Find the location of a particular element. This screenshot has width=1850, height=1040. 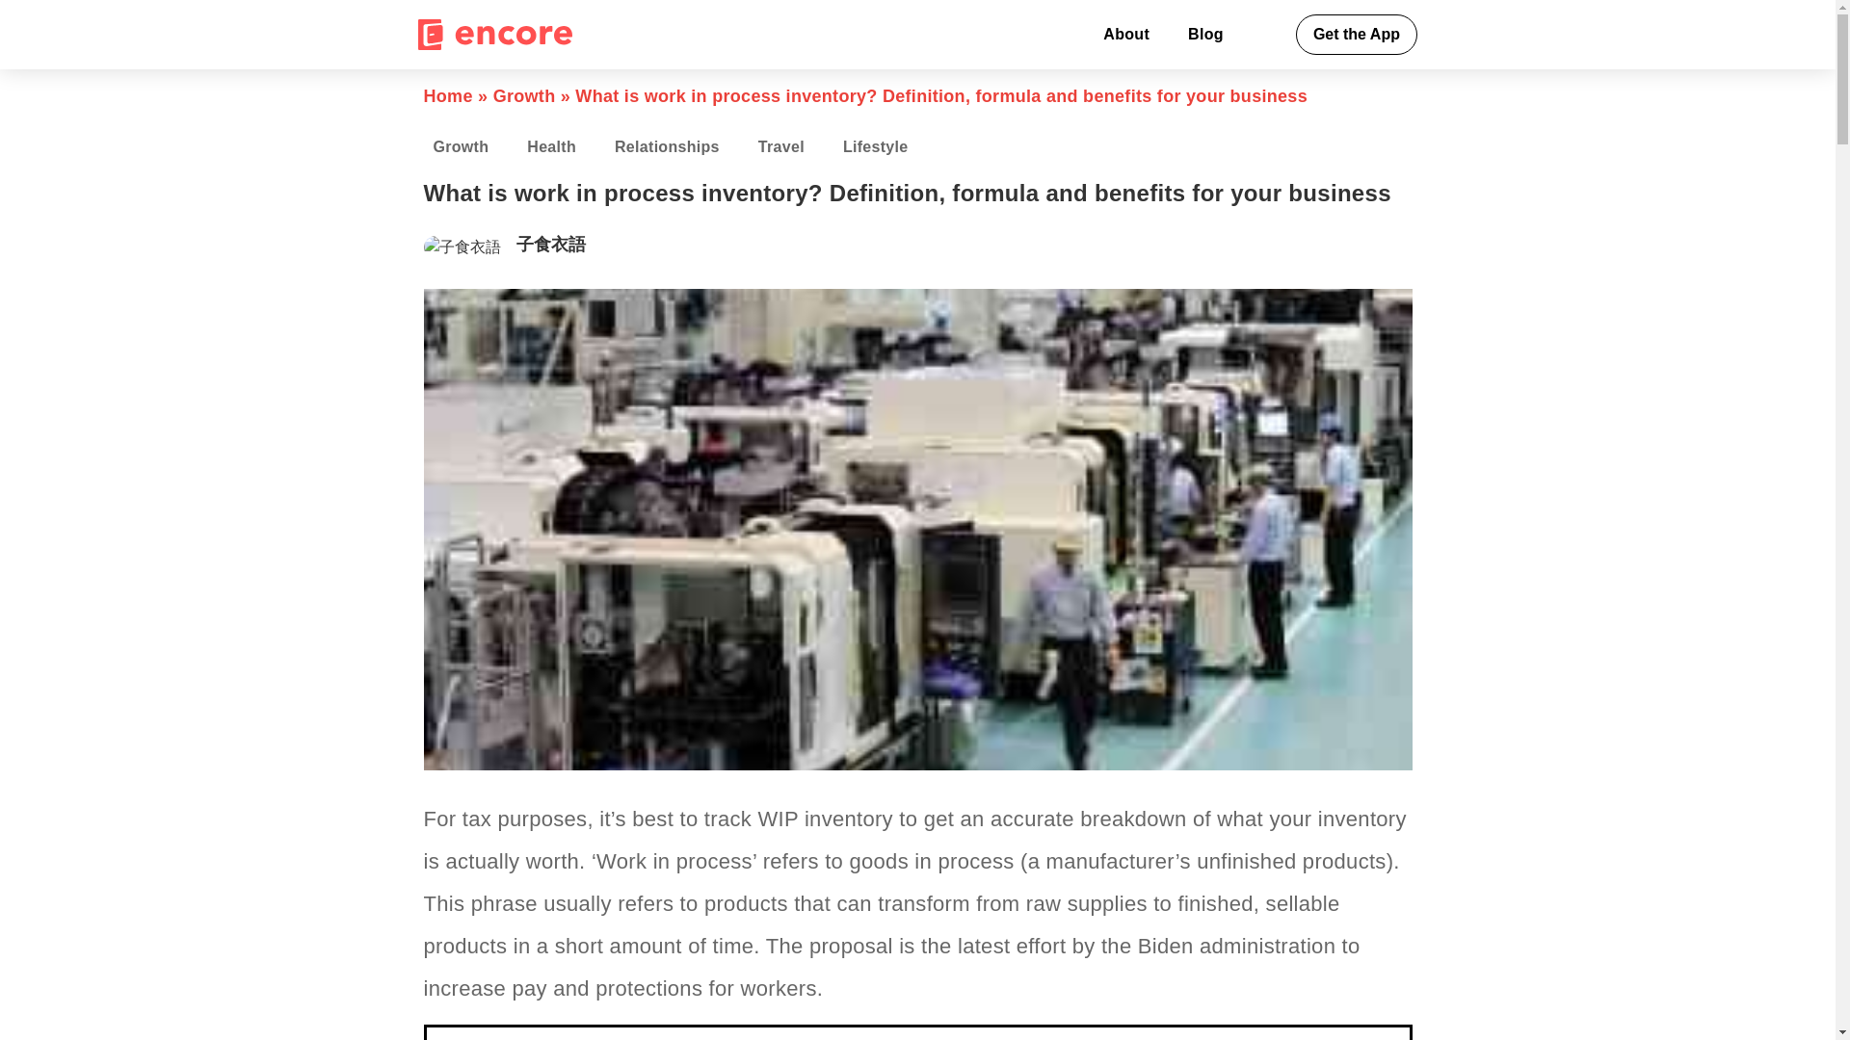

Growth is located at coordinates (462, 147).